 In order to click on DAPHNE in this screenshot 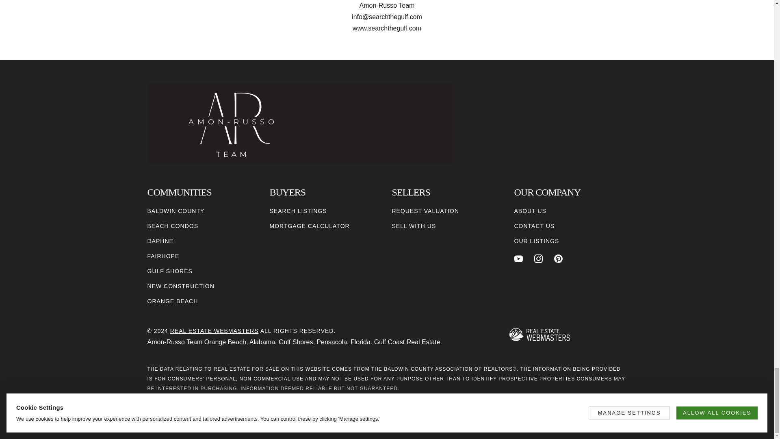, I will do `click(160, 241)`.